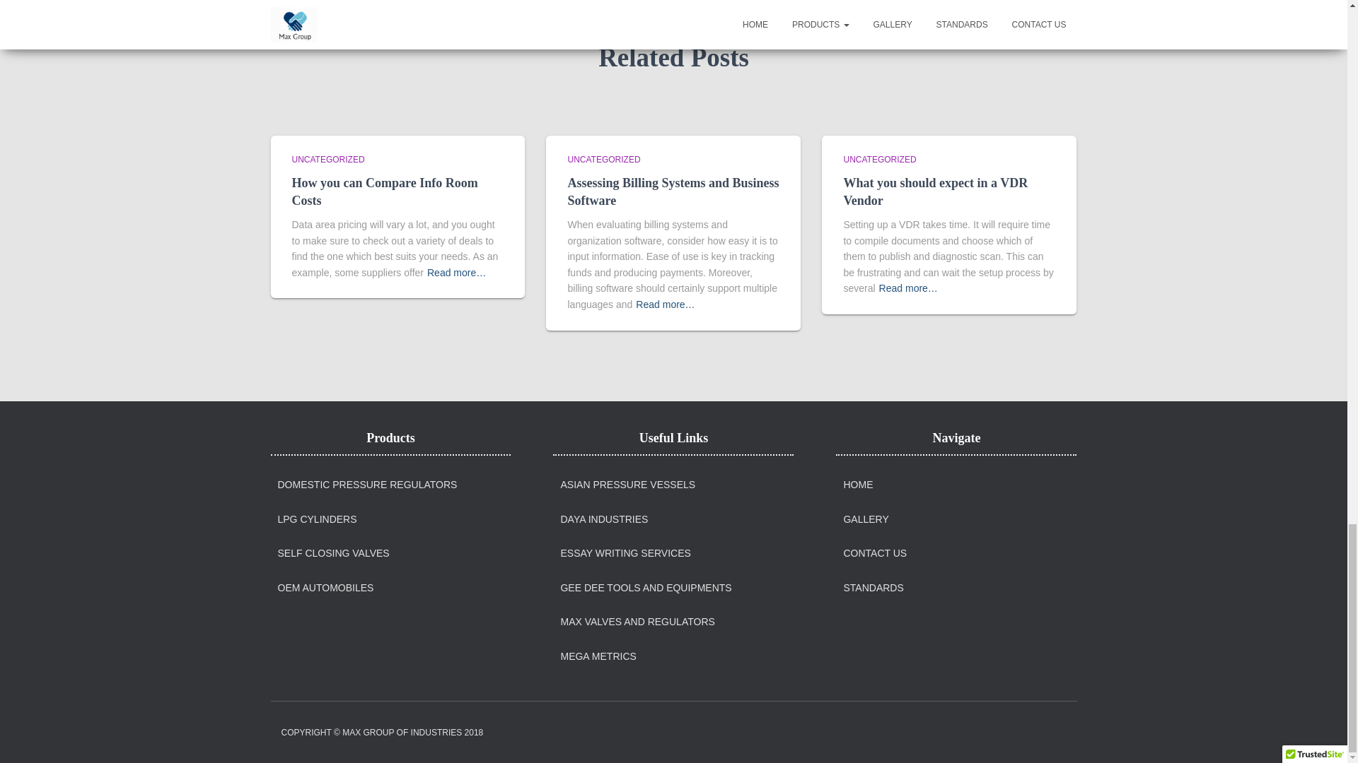  Describe the element at coordinates (603, 160) in the screenshot. I see `View all posts in Uncategorized` at that location.